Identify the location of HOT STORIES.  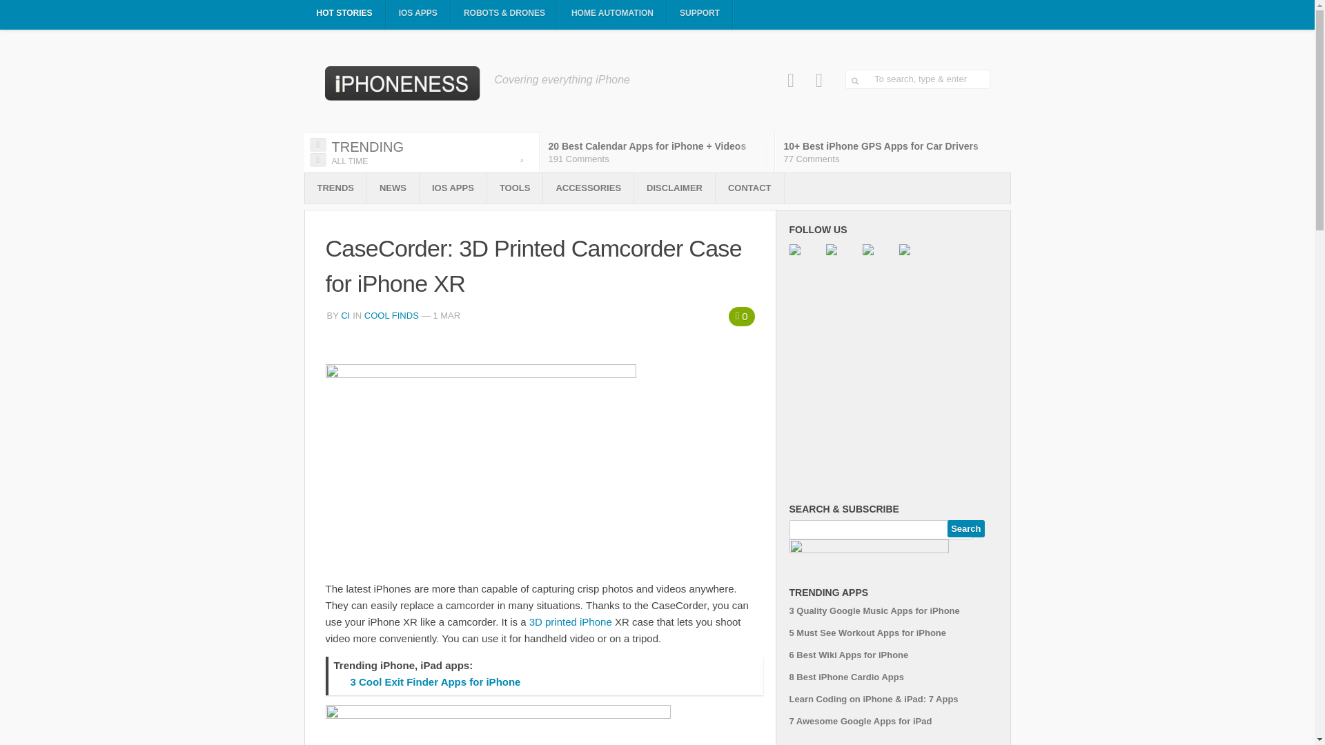
(344, 15).